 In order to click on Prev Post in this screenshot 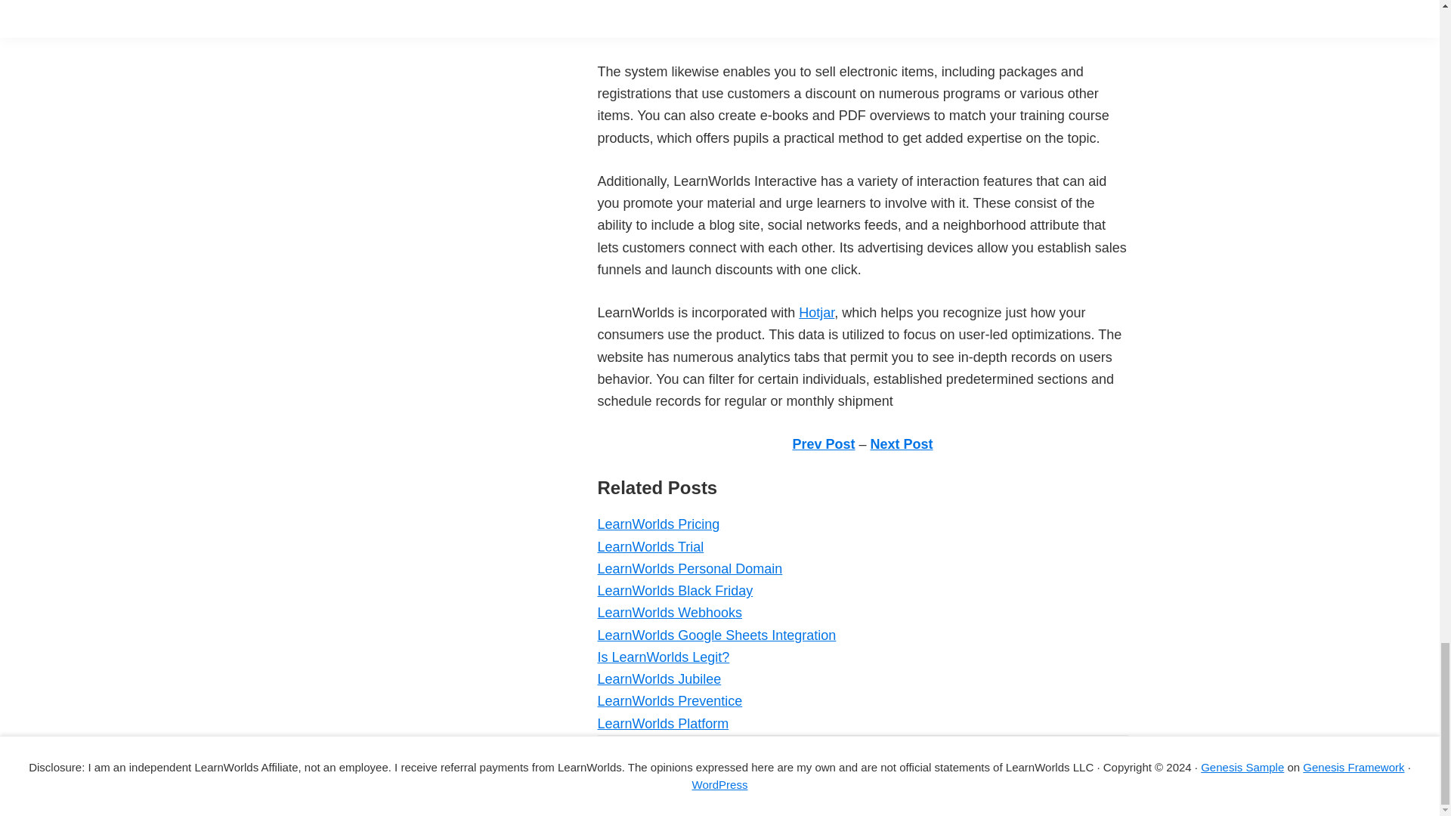, I will do `click(823, 444)`.